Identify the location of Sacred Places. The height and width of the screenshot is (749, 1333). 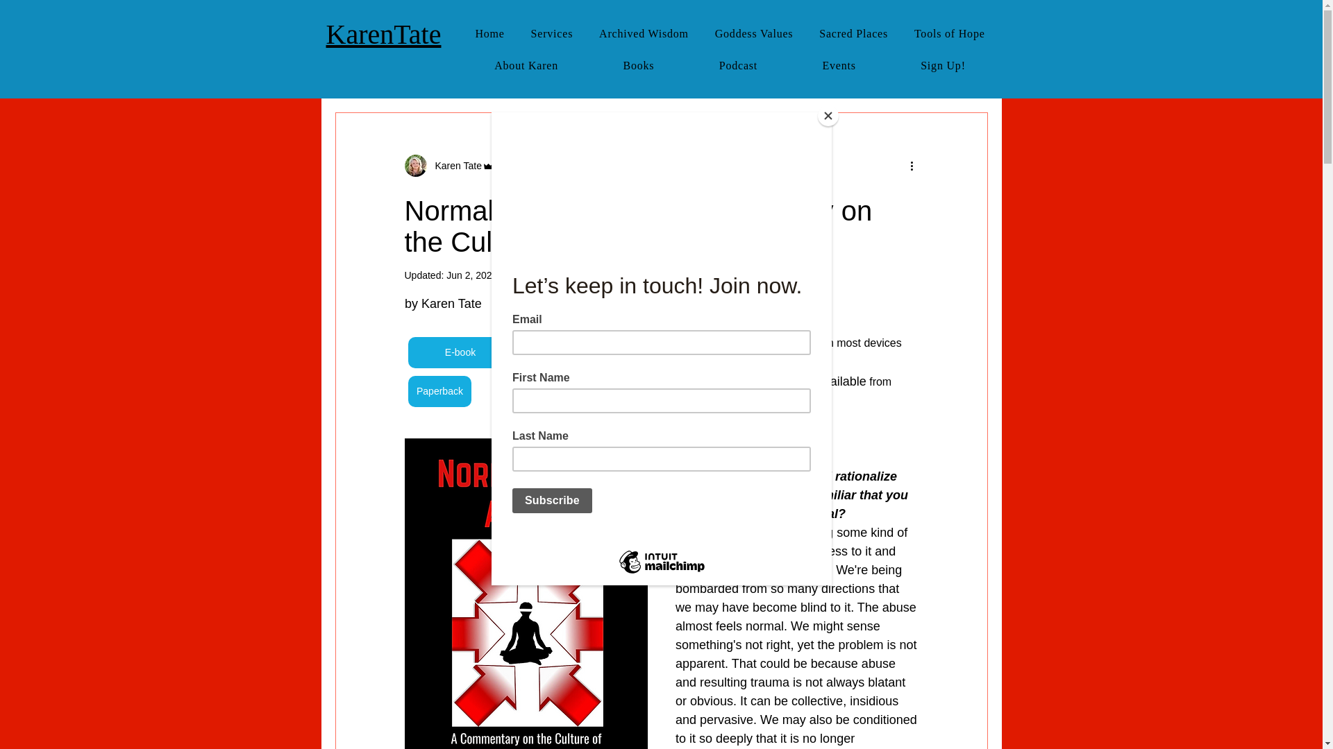
(854, 34).